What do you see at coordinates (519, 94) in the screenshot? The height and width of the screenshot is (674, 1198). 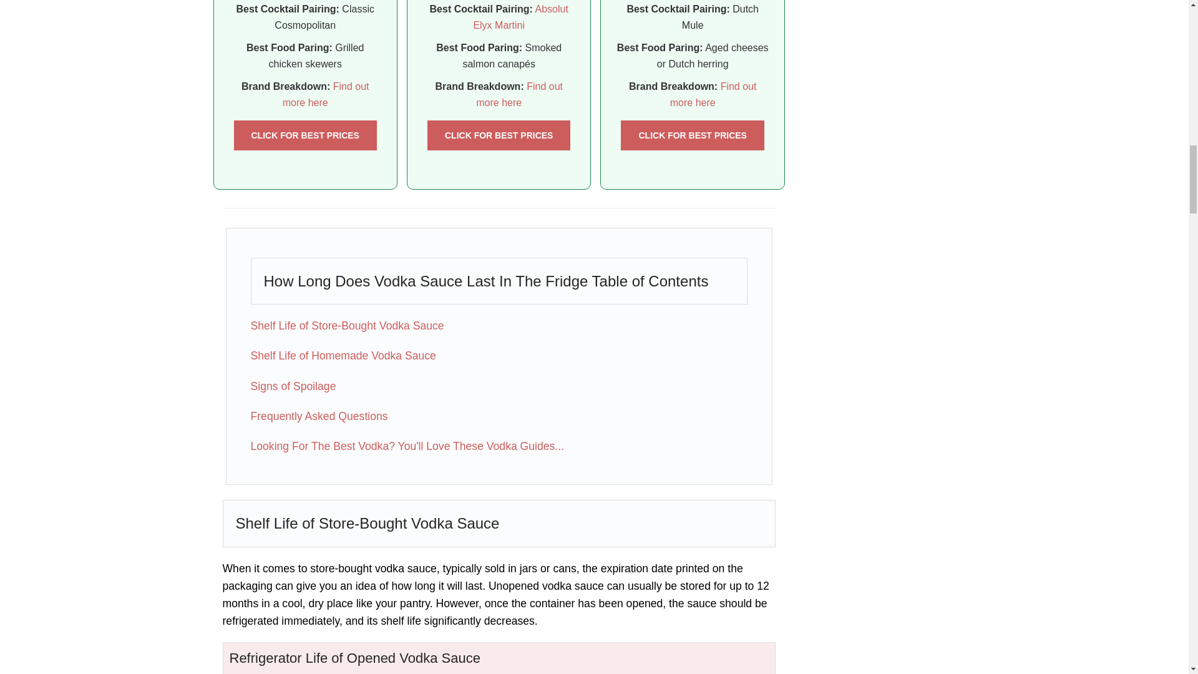 I see `Find out more here` at bounding box center [519, 94].